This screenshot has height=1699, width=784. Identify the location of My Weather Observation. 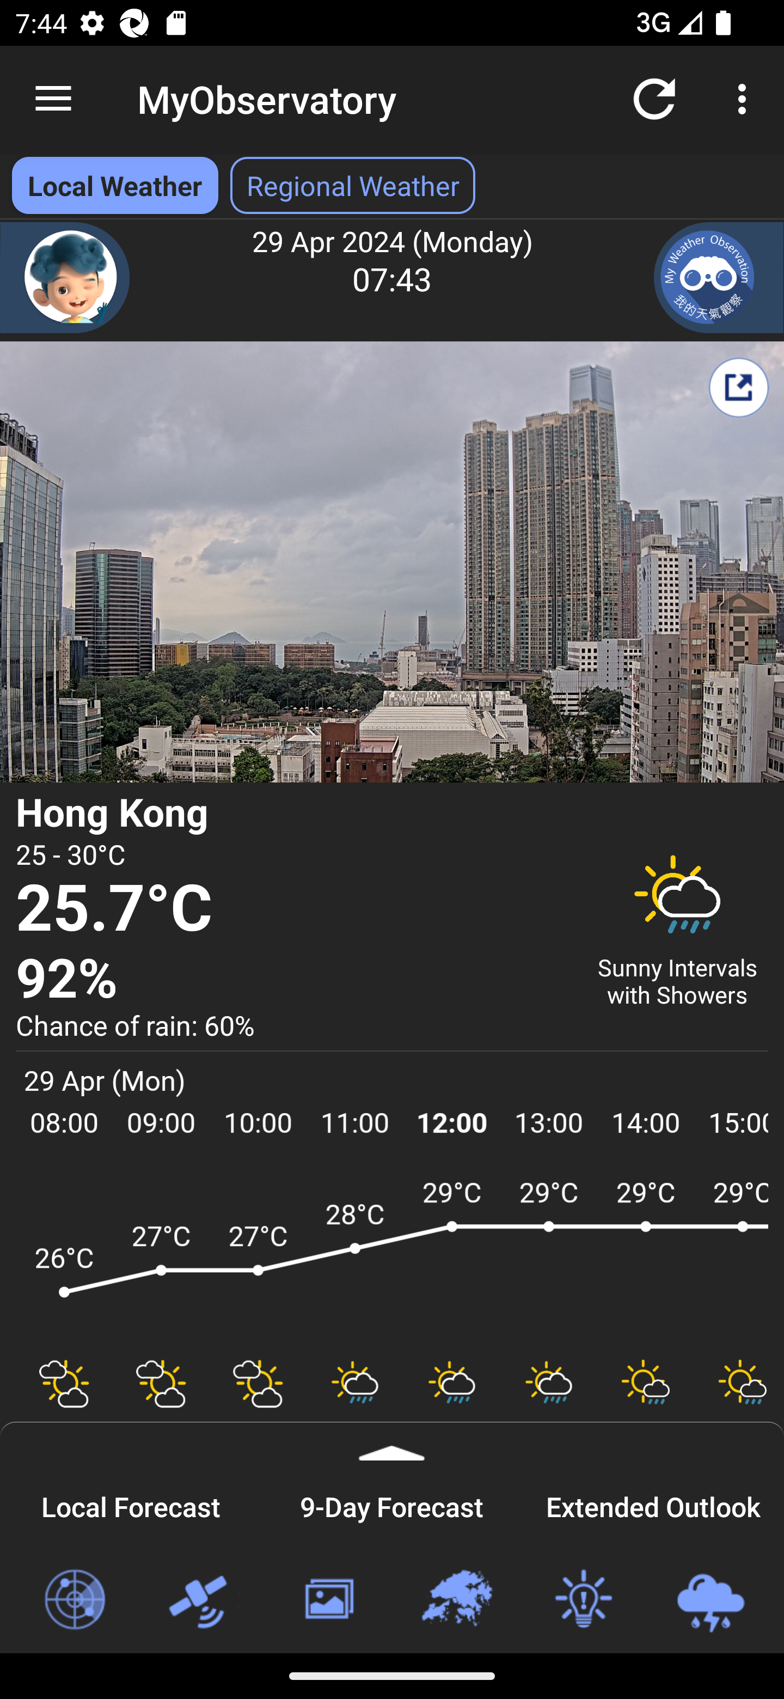
(719, 278).